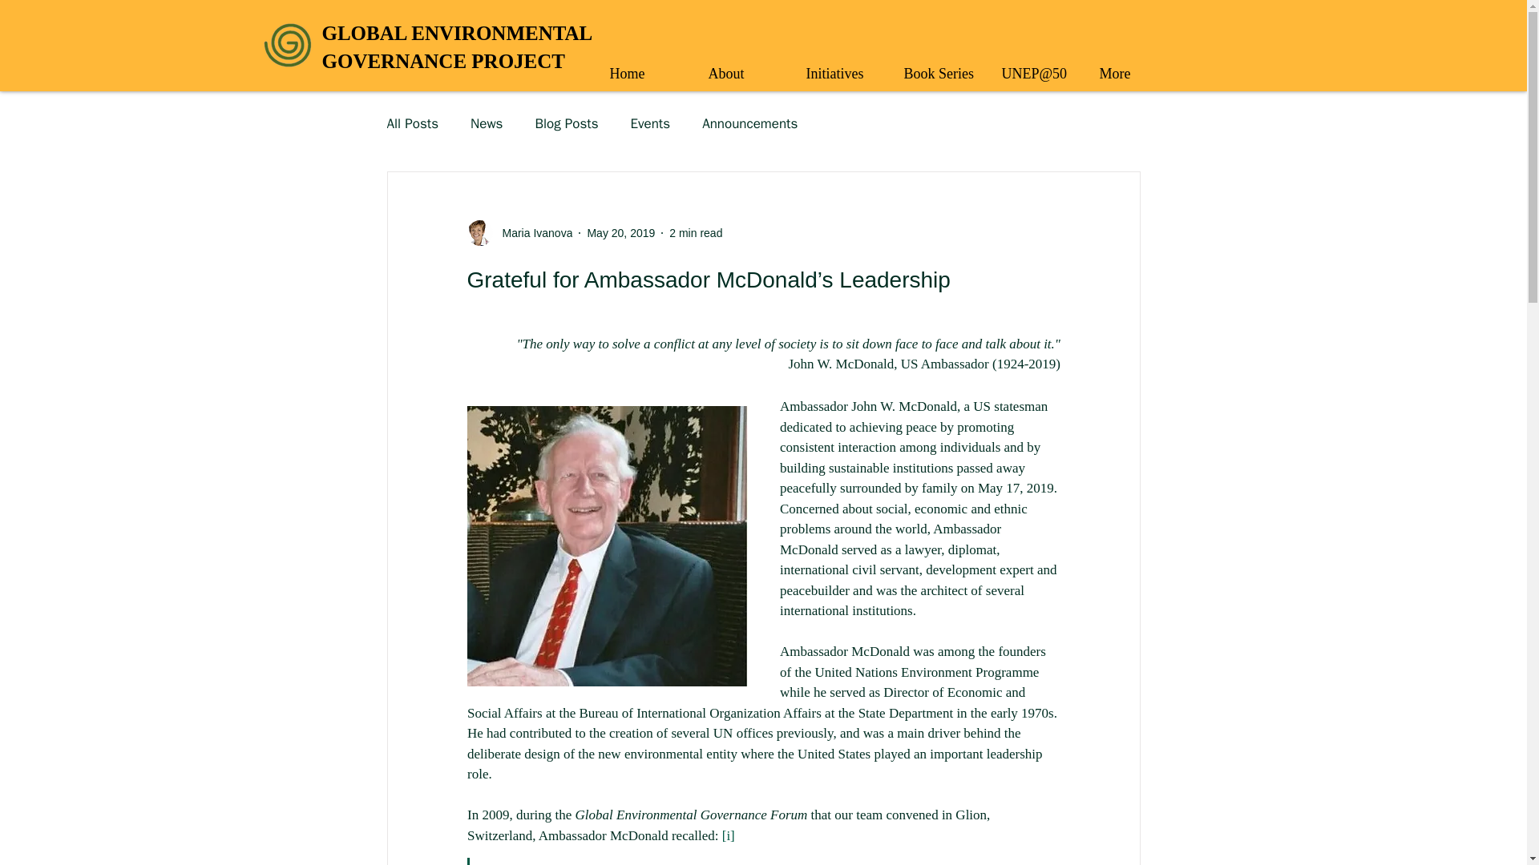 Image resolution: width=1539 pixels, height=865 pixels. I want to click on About, so click(749, 123).